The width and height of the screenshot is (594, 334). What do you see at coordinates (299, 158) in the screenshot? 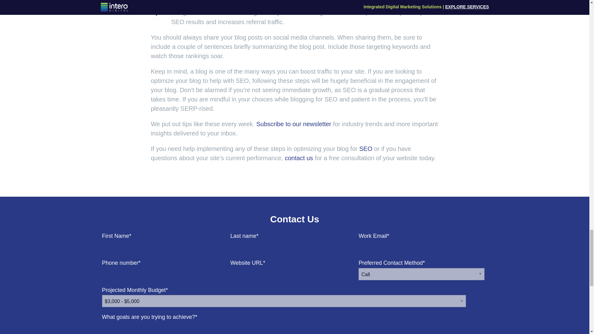
I see `contact us` at bounding box center [299, 158].